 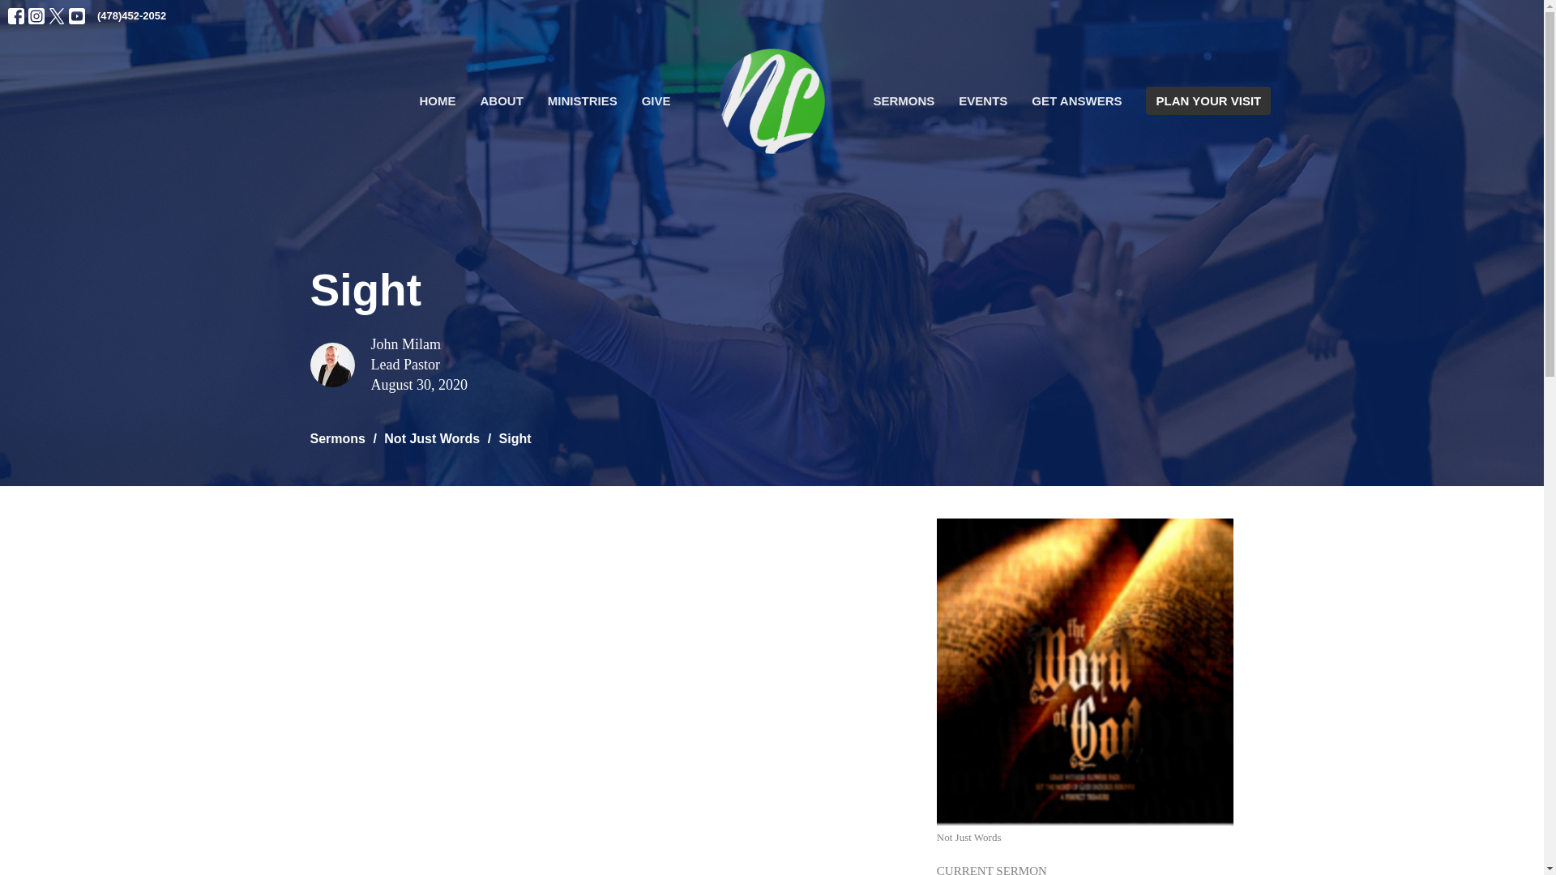 What do you see at coordinates (501, 100) in the screenshot?
I see `ABOUT` at bounding box center [501, 100].